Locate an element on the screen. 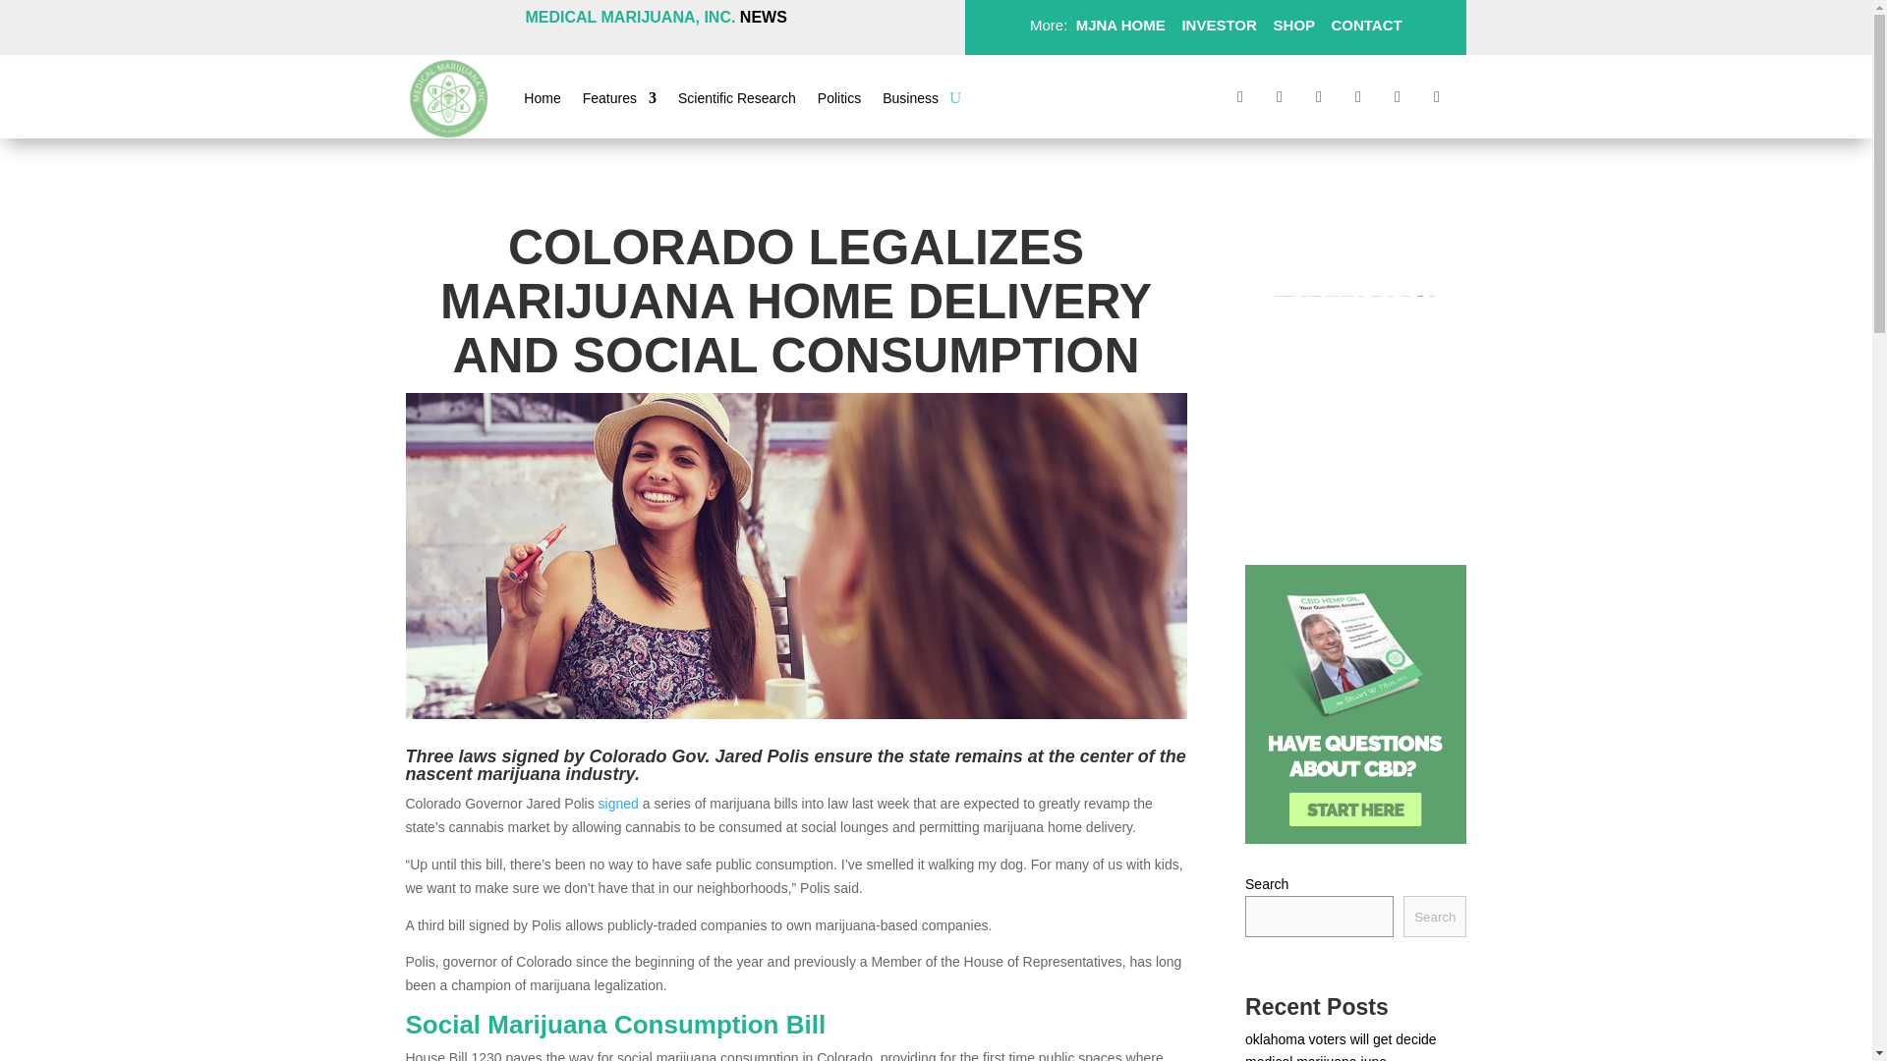  Business is located at coordinates (910, 101).